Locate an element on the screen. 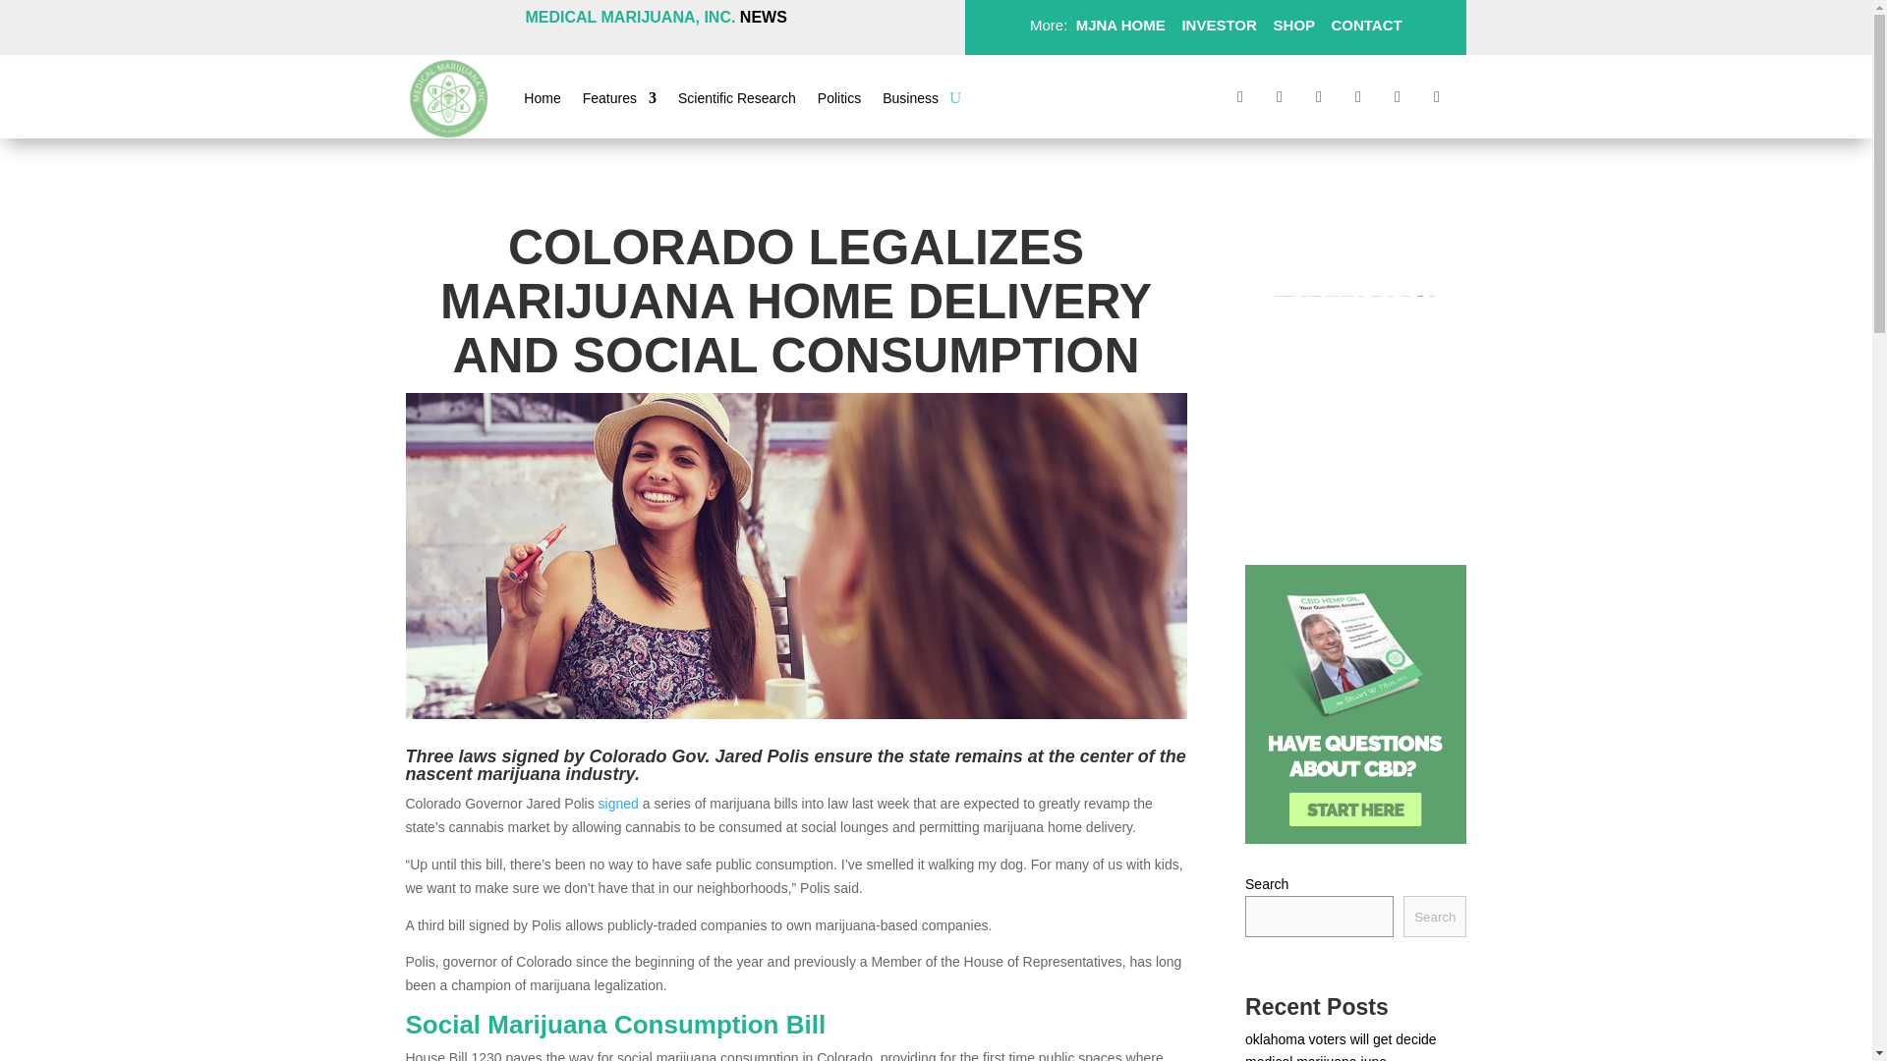  Business is located at coordinates (910, 101).